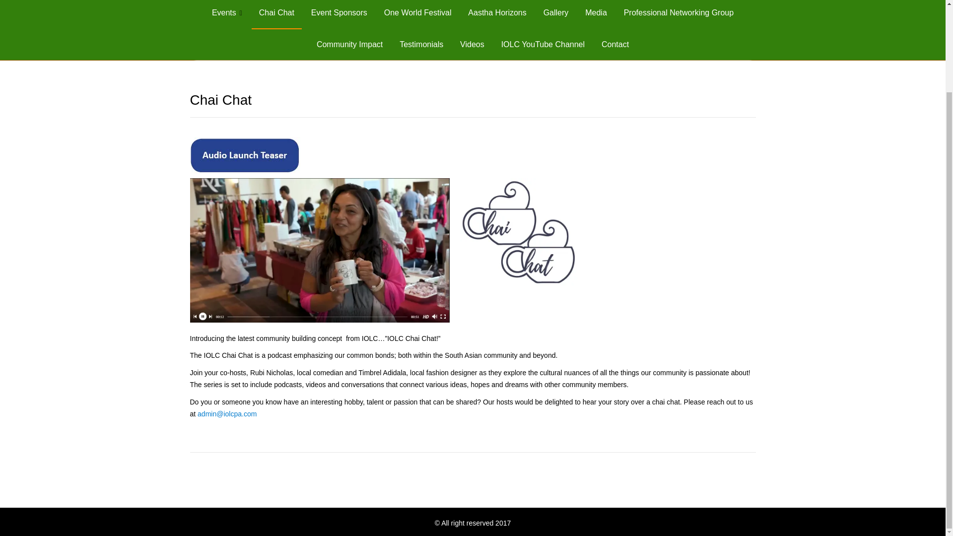 Image resolution: width=953 pixels, height=536 pixels. I want to click on Testimonials, so click(421, 45).